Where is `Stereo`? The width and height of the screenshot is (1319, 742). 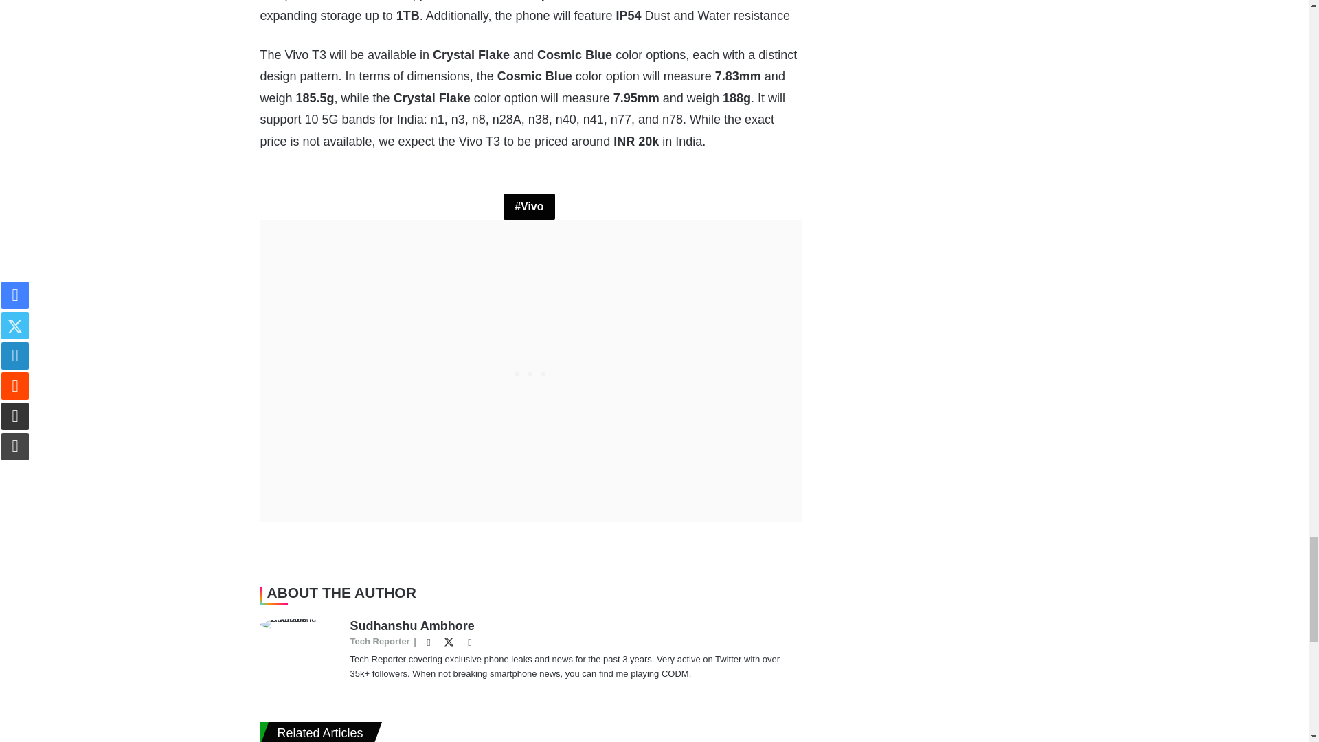 Stereo is located at coordinates (511, 1).